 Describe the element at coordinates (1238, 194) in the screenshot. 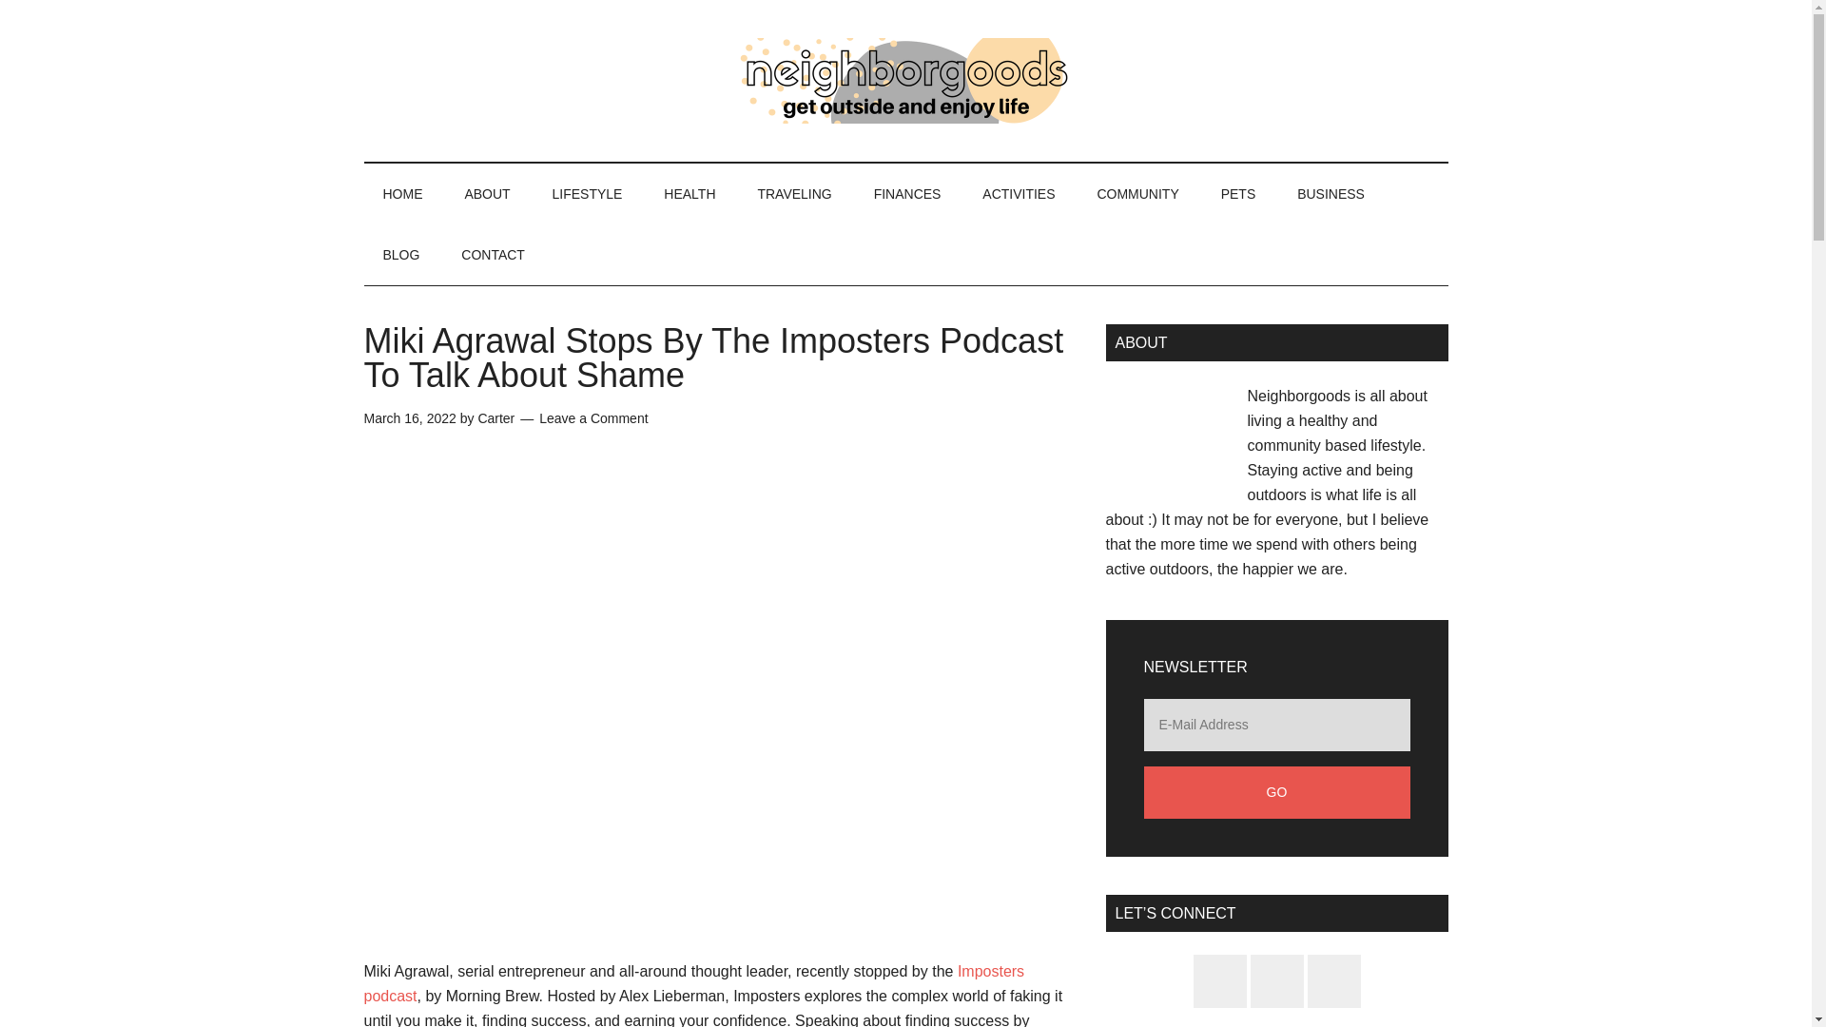

I see `PETS` at that location.